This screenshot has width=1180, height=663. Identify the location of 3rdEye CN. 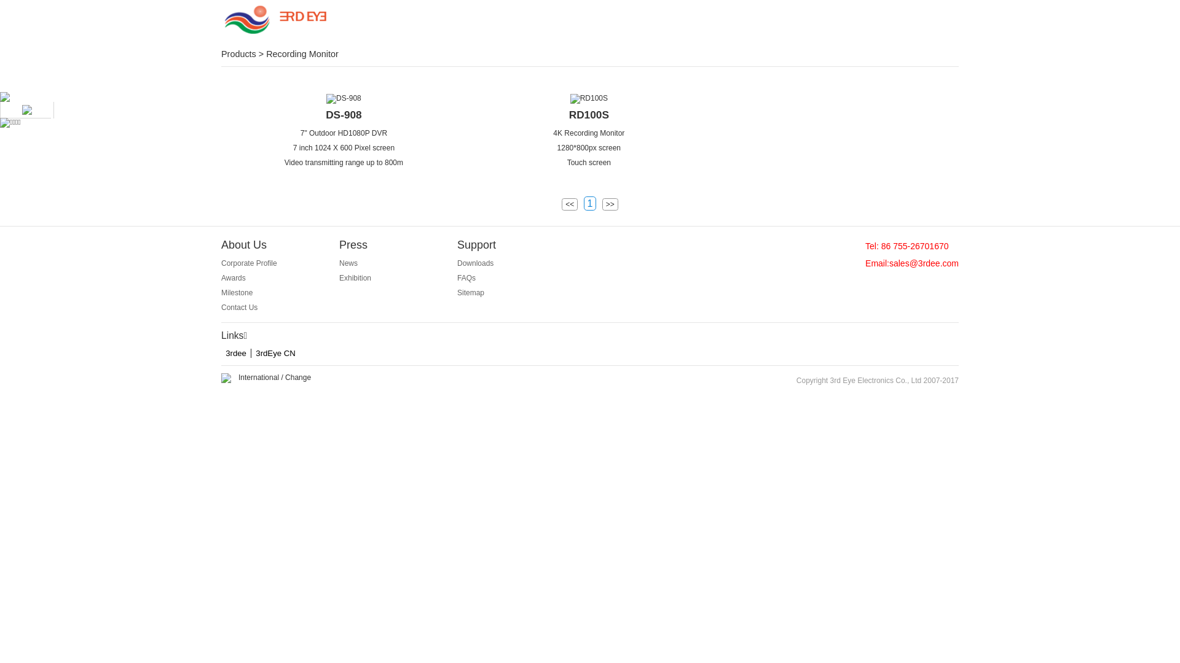
(275, 354).